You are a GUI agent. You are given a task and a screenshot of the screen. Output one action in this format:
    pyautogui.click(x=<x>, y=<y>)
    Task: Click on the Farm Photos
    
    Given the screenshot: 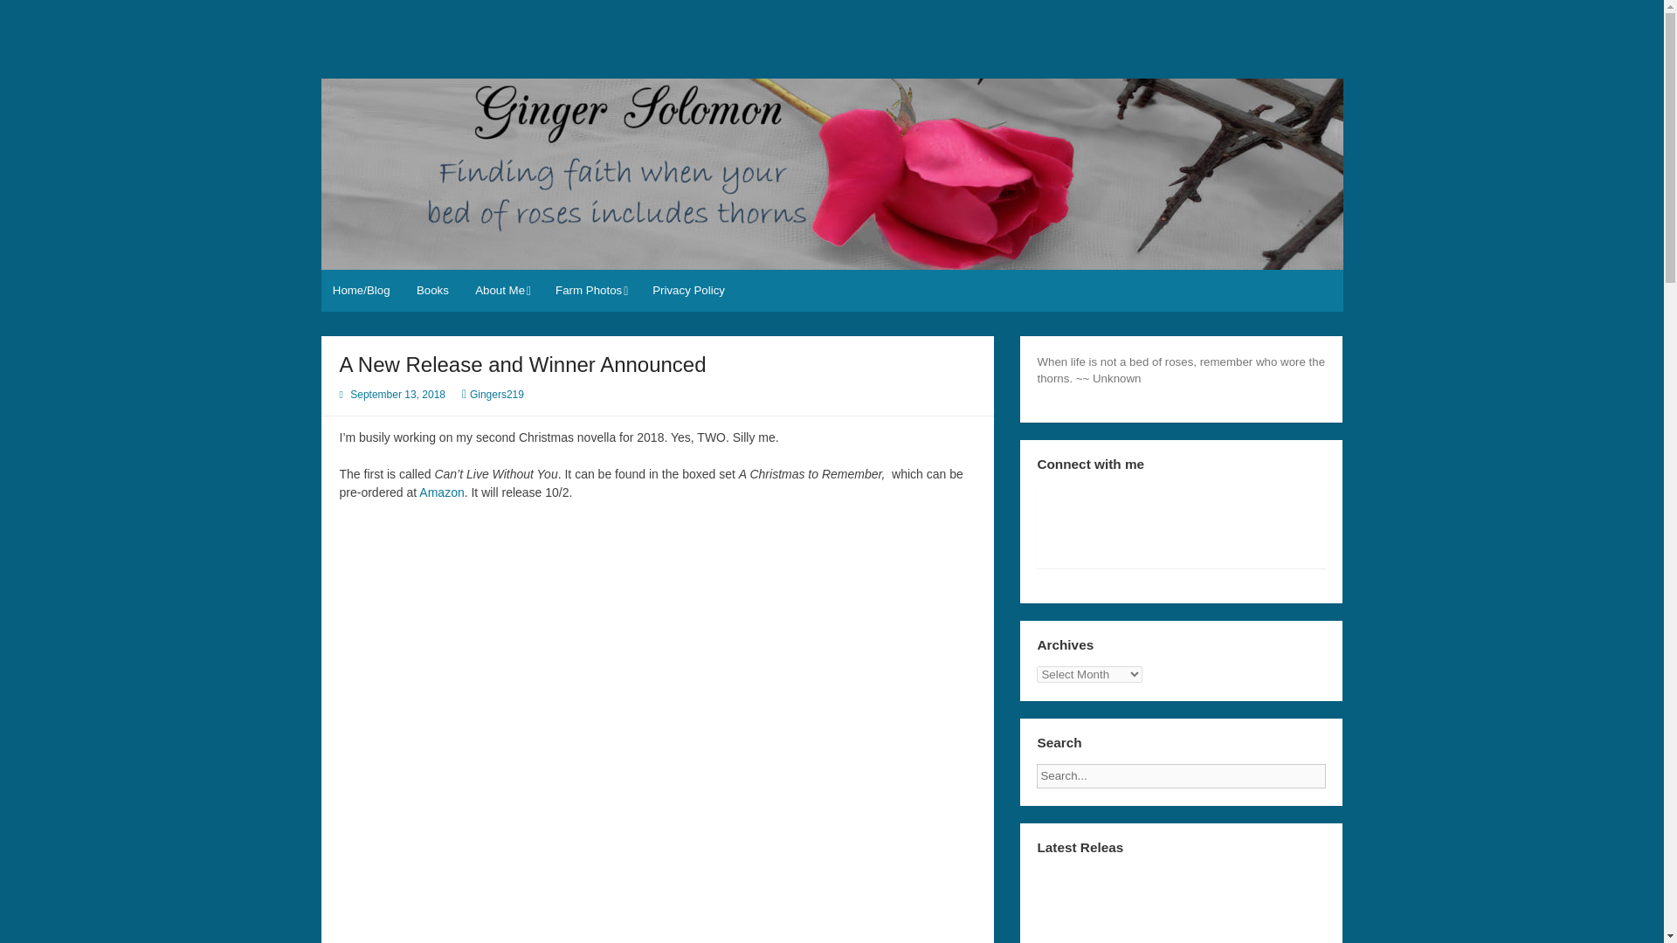 What is the action you would take?
    pyautogui.click(x=590, y=290)
    